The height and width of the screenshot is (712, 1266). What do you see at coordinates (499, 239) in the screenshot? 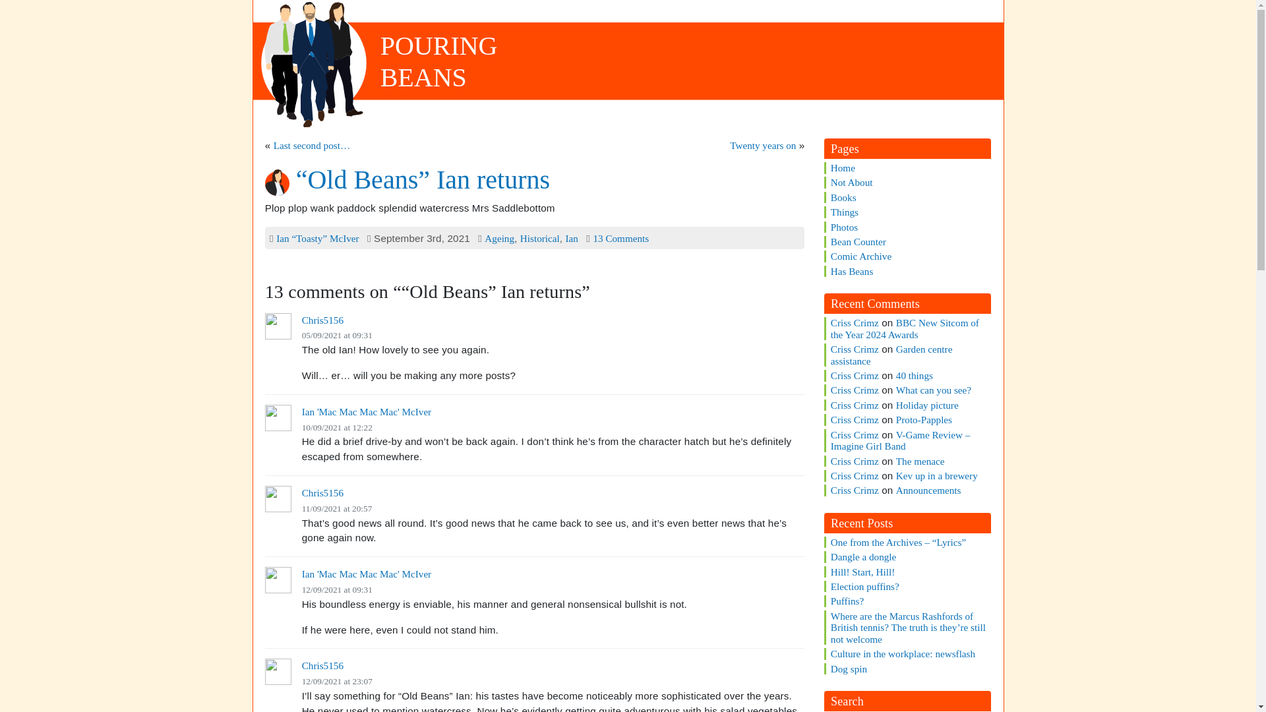
I see `Ageing` at bounding box center [499, 239].